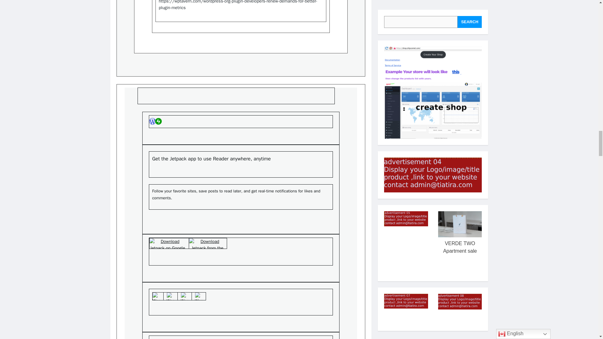 The image size is (603, 339). What do you see at coordinates (156, 296) in the screenshot?
I see `WordPress.com on Twitter` at bounding box center [156, 296].